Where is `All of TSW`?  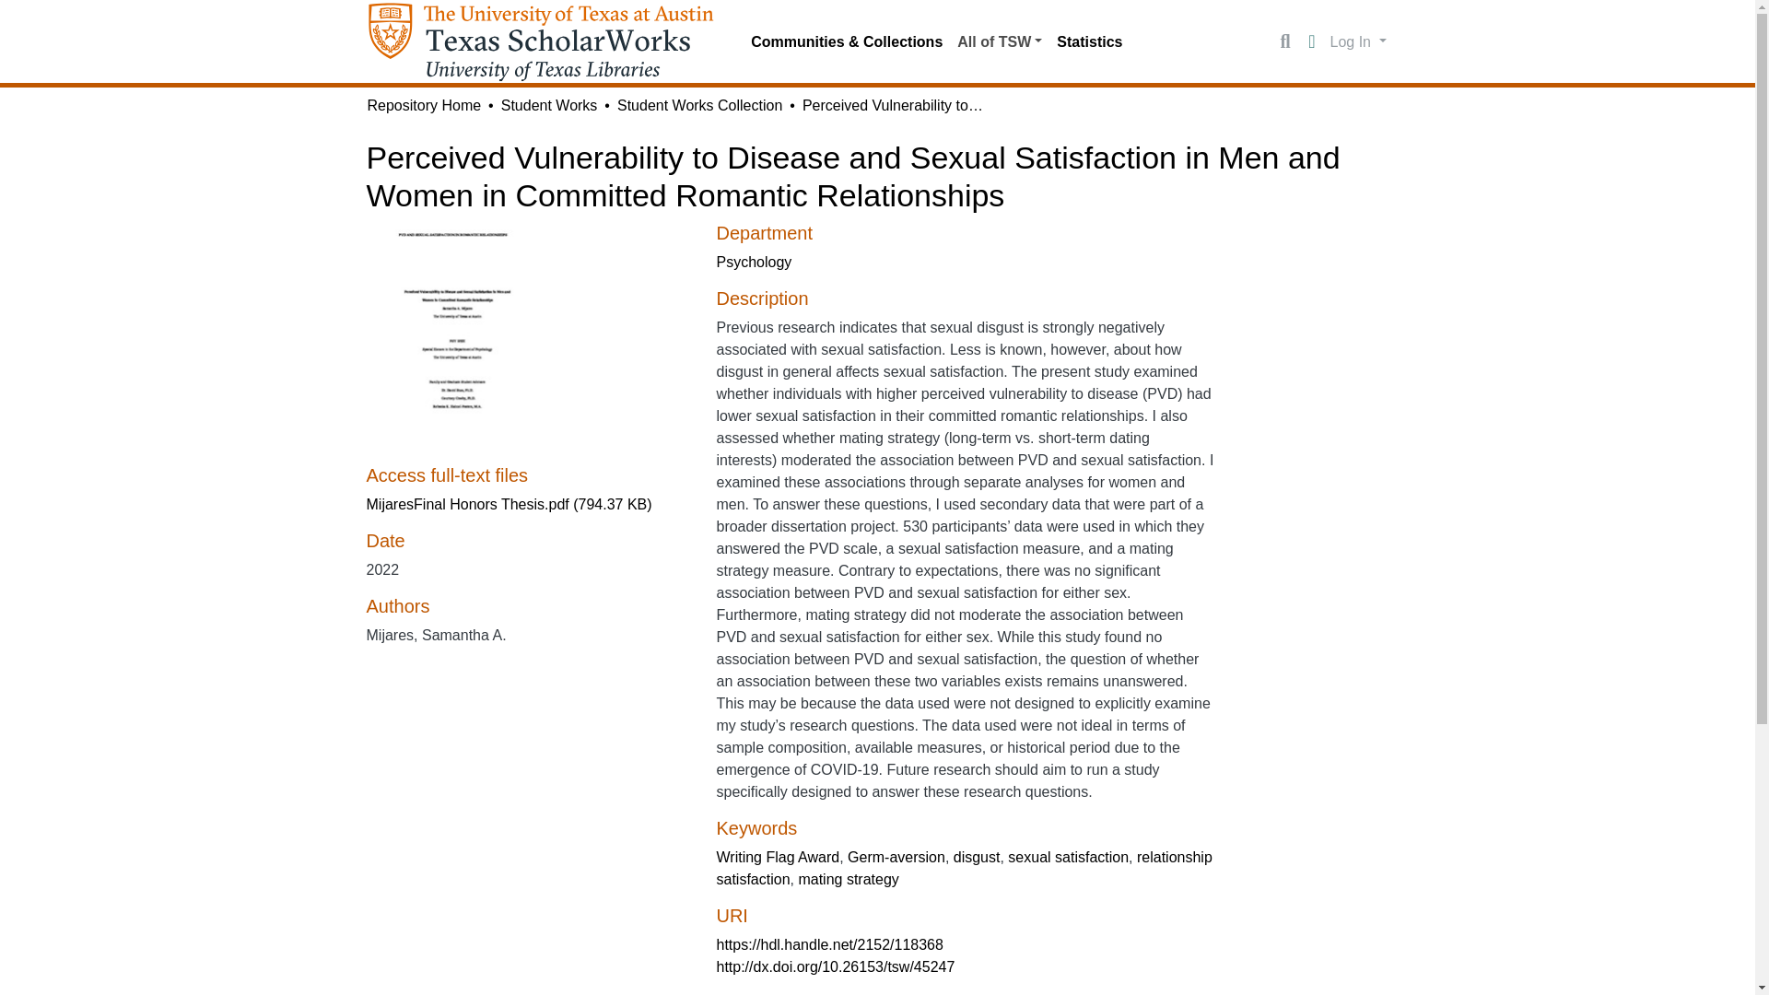 All of TSW is located at coordinates (999, 41).